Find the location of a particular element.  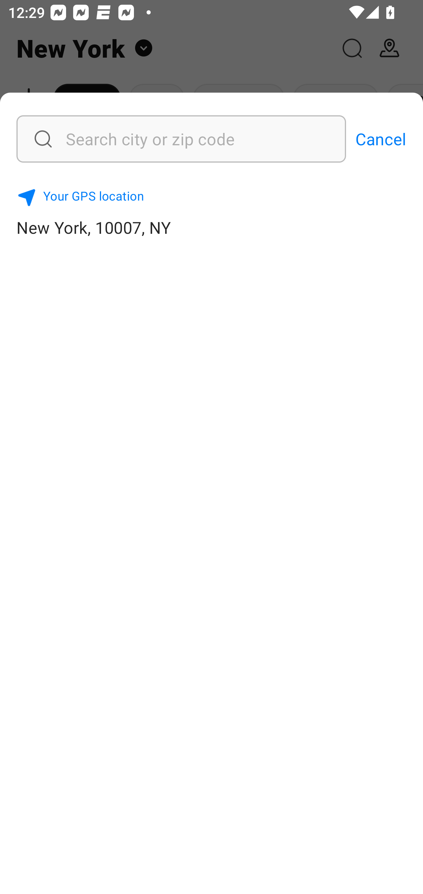

Search city or zip code is located at coordinates (152, 139).